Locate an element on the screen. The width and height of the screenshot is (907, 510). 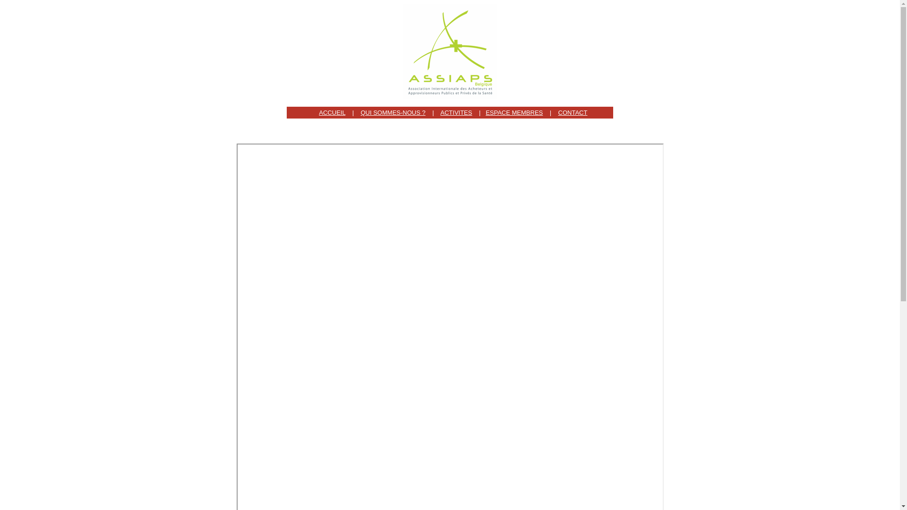
QUI SOMMES-NOUS ? is located at coordinates (393, 112).